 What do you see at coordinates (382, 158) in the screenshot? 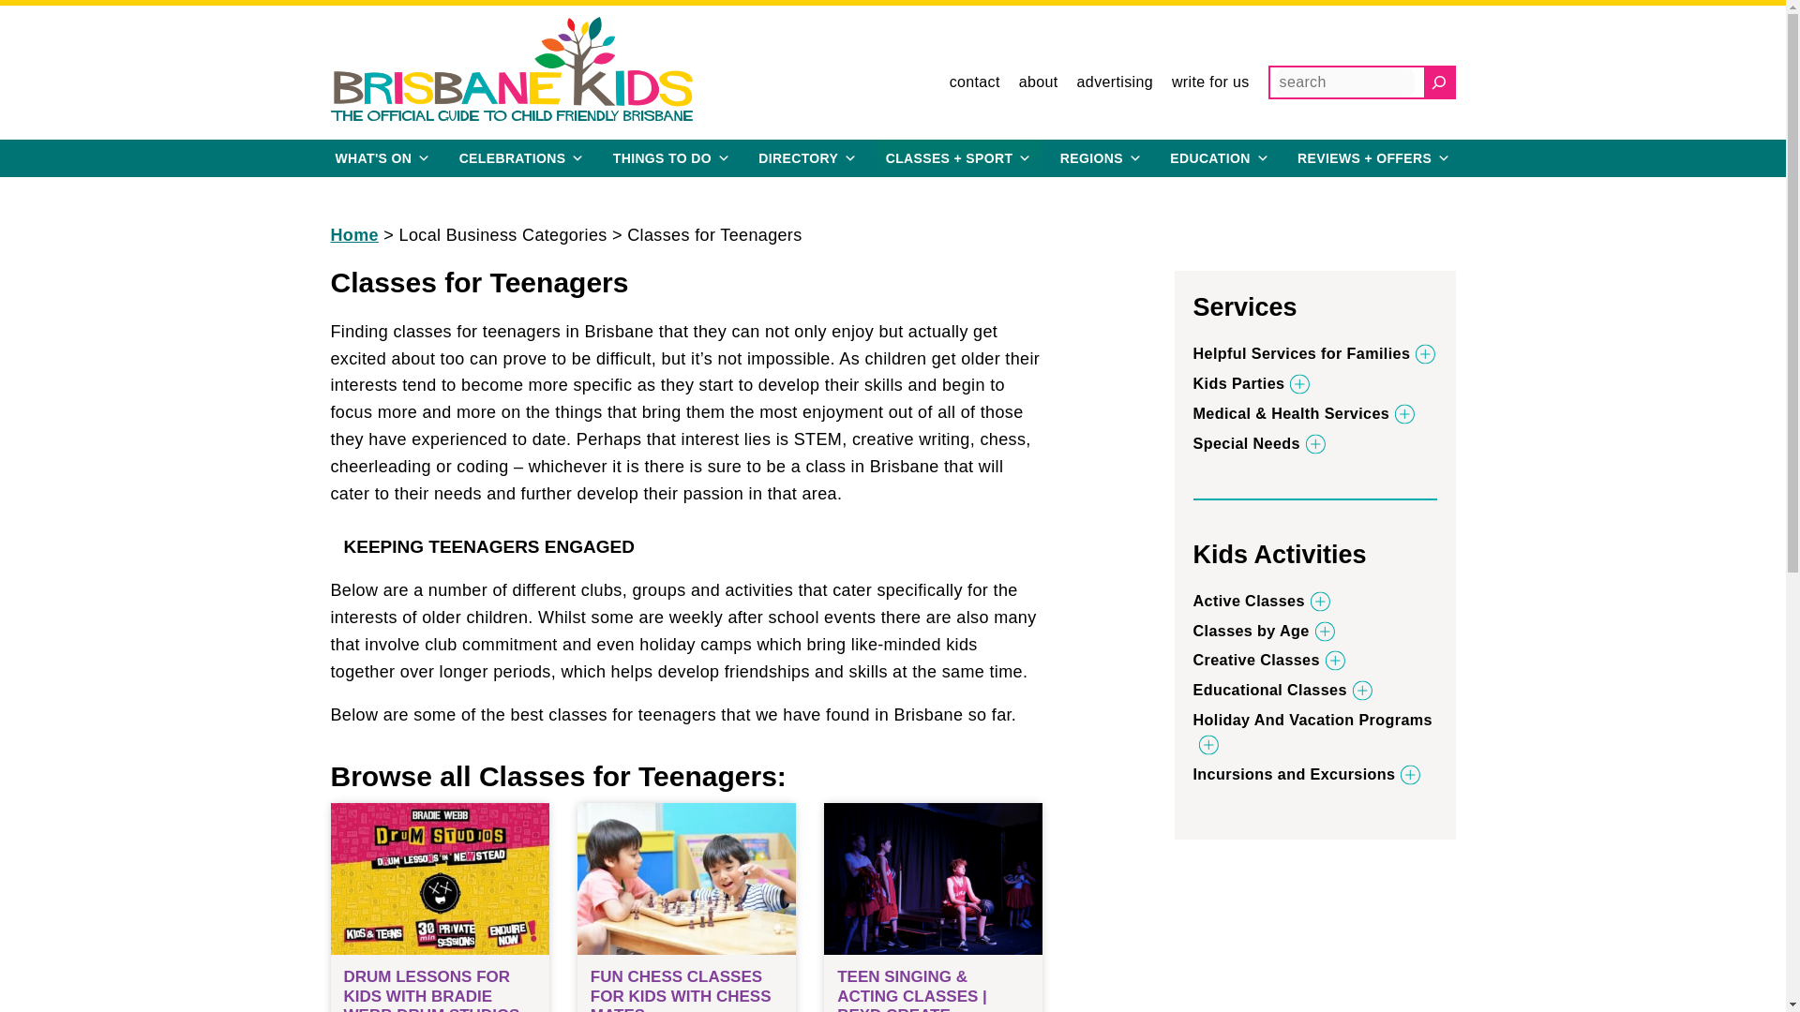
I see `WHAT'S ON` at bounding box center [382, 158].